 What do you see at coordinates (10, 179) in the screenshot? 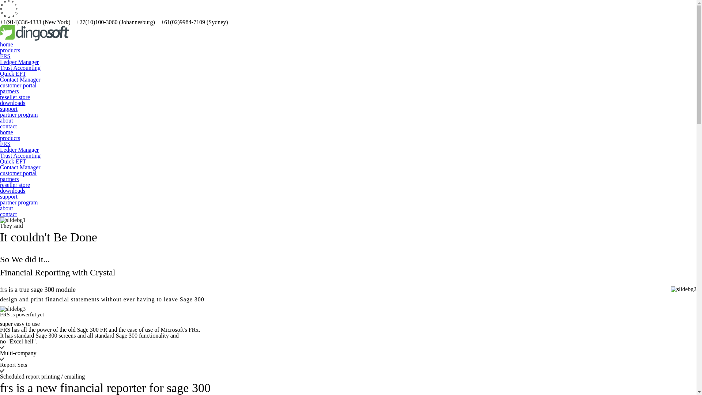
I see `partners` at bounding box center [10, 179].